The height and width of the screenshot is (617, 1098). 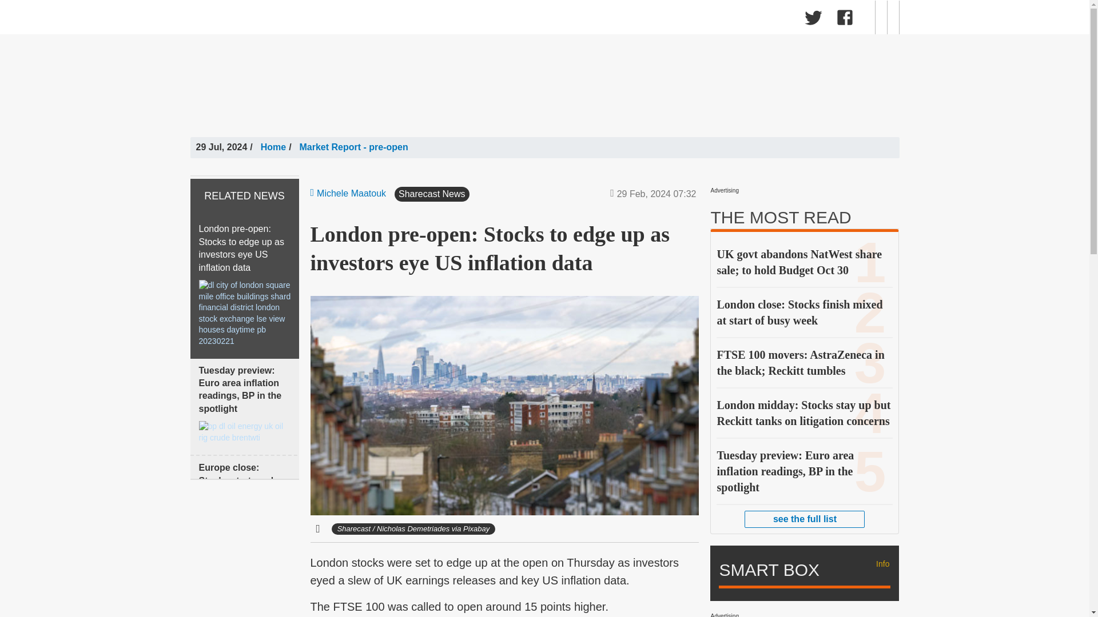 What do you see at coordinates (562, 19) in the screenshot?
I see `Active Trader` at bounding box center [562, 19].